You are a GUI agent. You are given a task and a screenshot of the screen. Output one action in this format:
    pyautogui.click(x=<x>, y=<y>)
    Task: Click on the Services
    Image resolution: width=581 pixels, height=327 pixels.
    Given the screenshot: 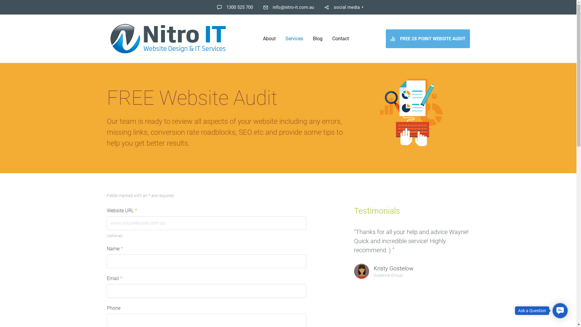 What is the action you would take?
    pyautogui.click(x=294, y=39)
    